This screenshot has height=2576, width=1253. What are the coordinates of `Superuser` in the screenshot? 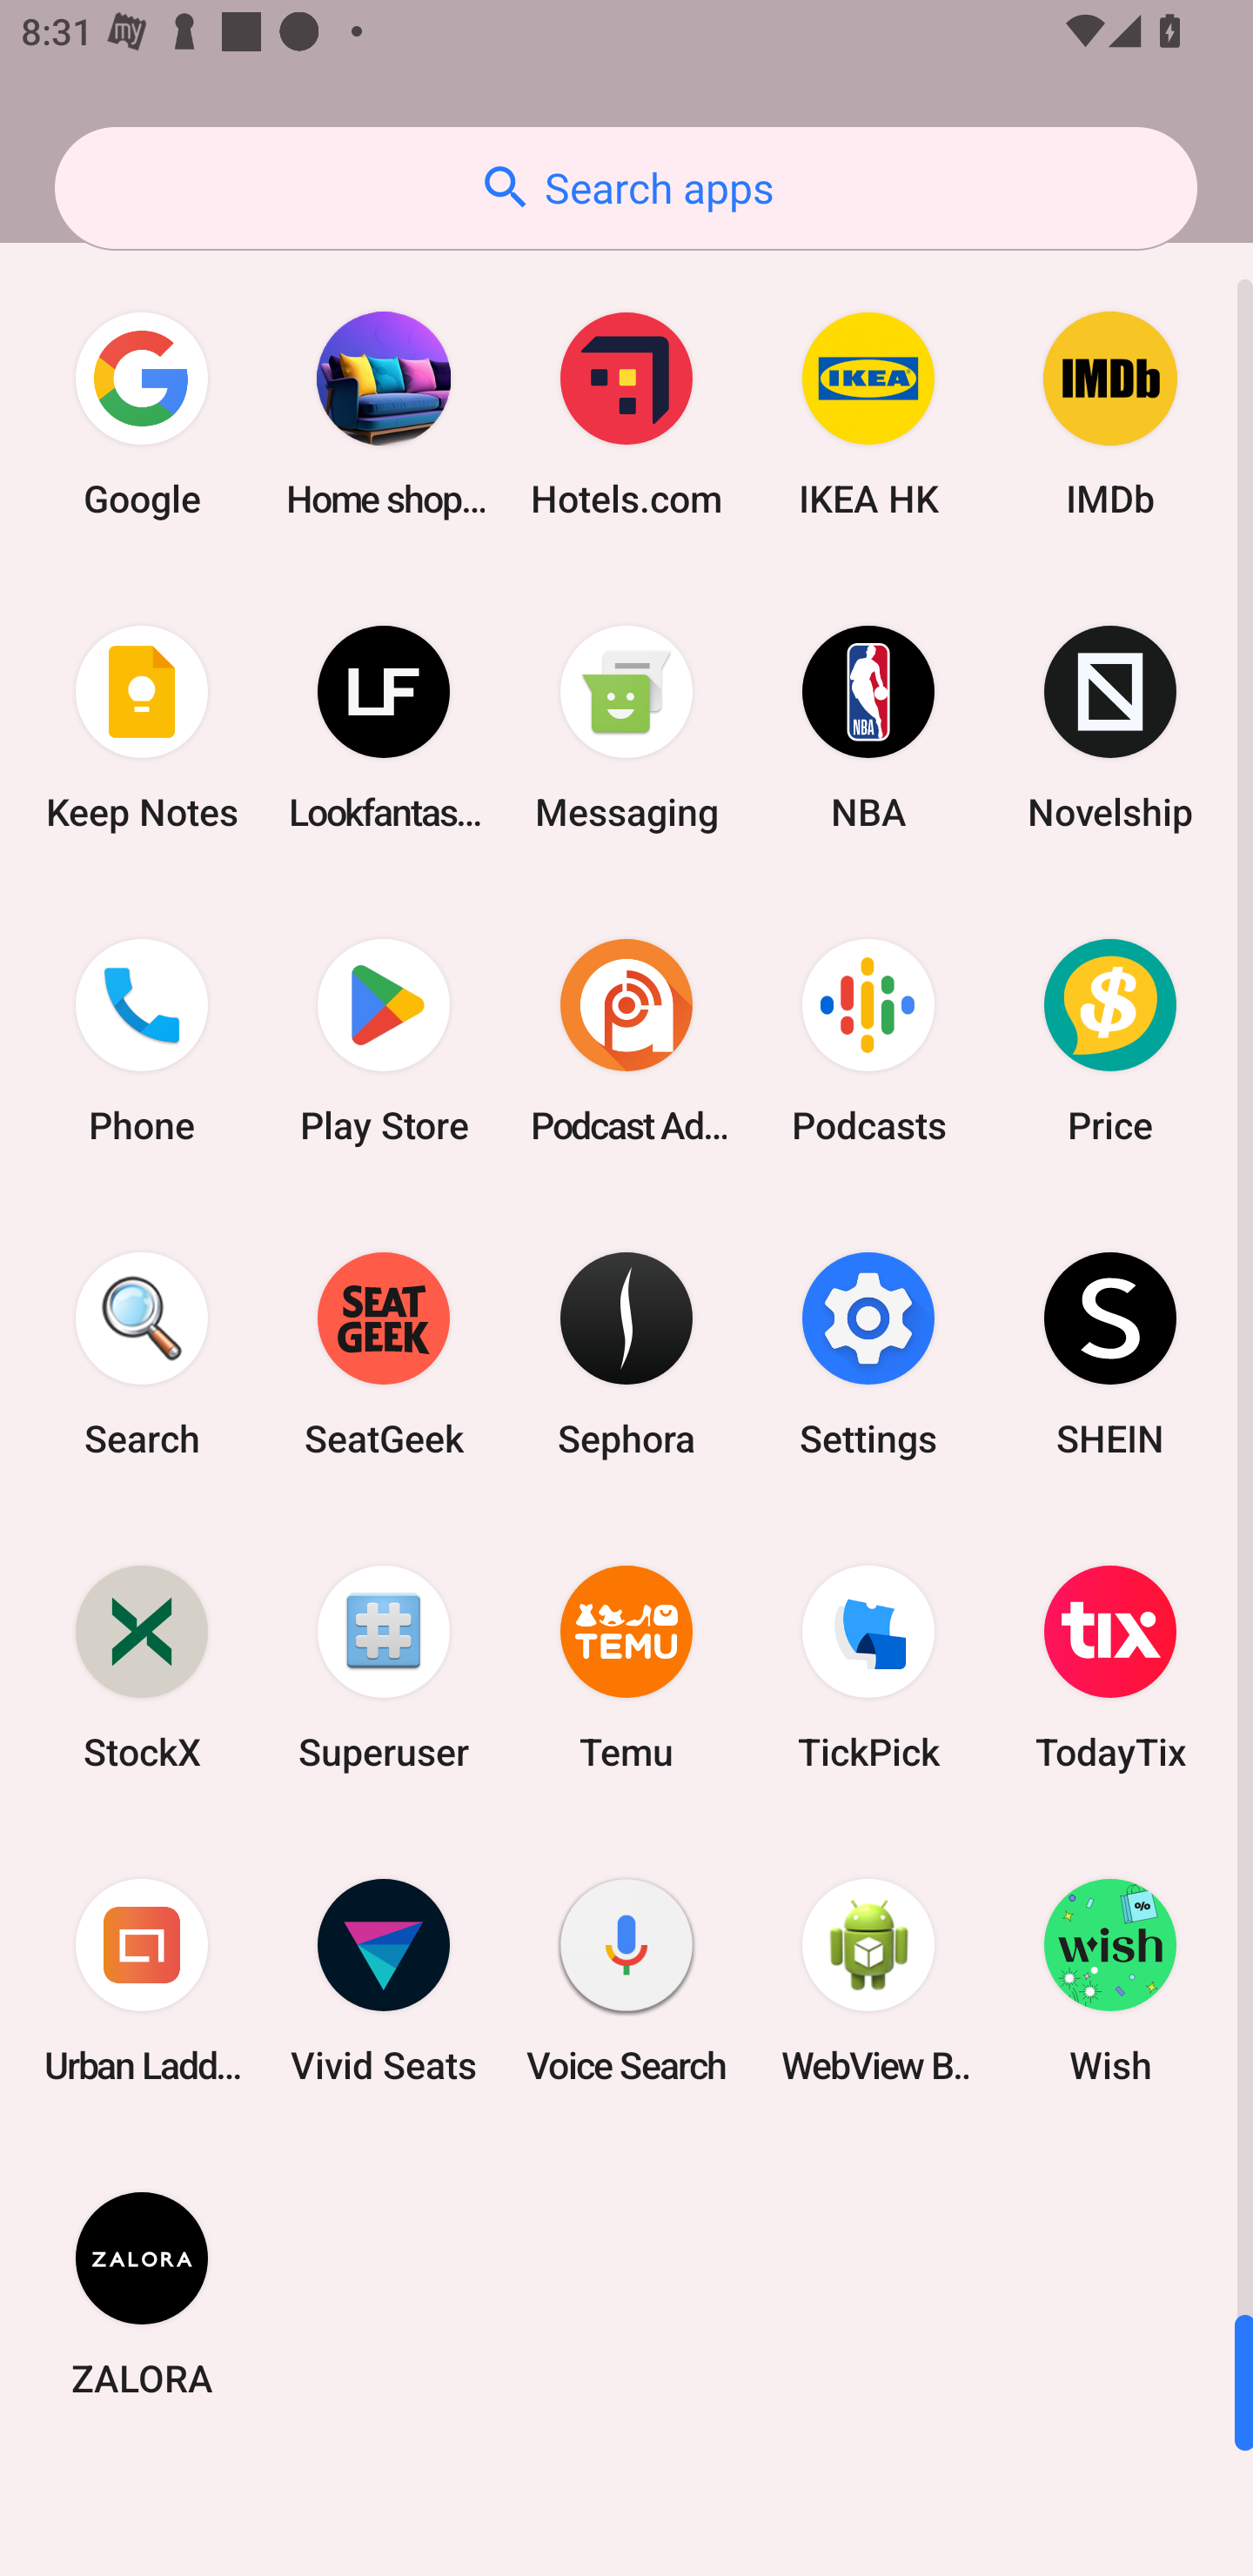 It's located at (384, 1666).